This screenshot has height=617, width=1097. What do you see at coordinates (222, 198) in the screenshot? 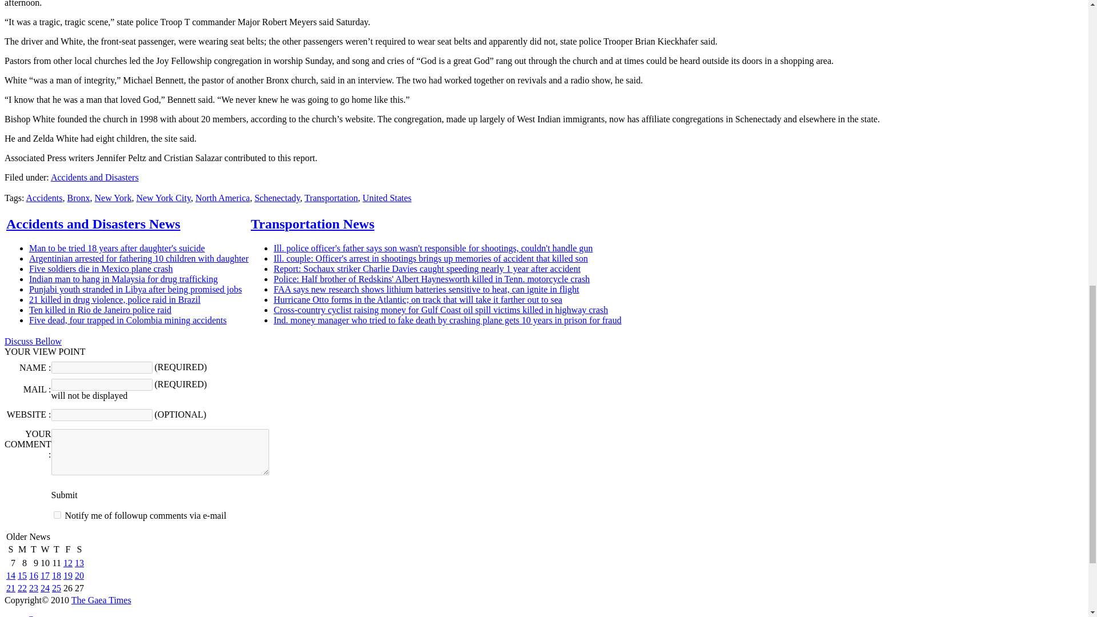
I see `North America` at bounding box center [222, 198].